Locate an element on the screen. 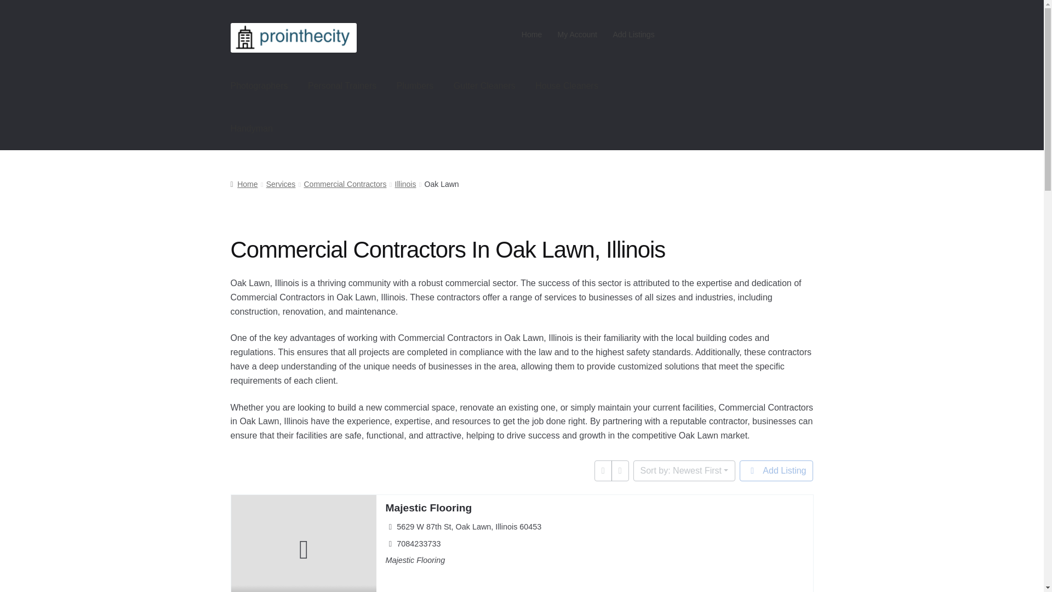 This screenshot has width=1052, height=592. House Cleaners is located at coordinates (567, 86).